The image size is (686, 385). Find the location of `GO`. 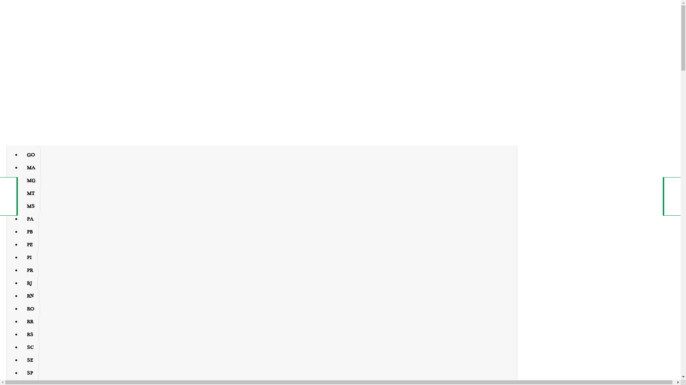

GO is located at coordinates (31, 155).